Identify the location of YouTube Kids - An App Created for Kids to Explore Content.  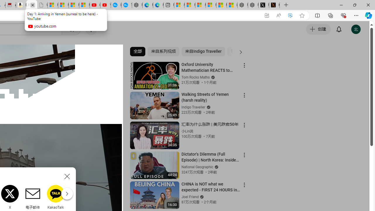
(105, 5).